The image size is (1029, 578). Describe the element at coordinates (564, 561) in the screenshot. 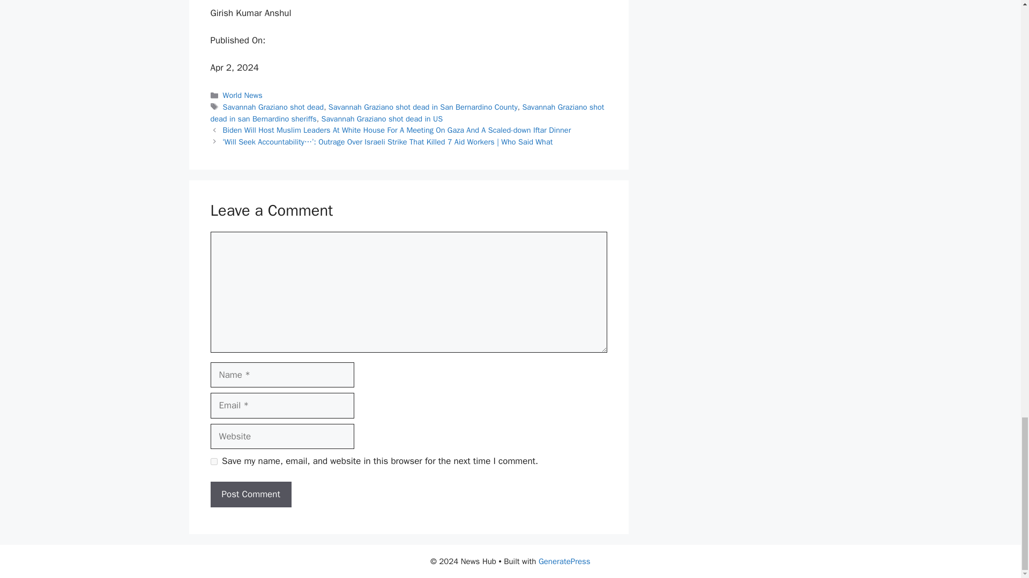

I see `GeneratePress` at that location.